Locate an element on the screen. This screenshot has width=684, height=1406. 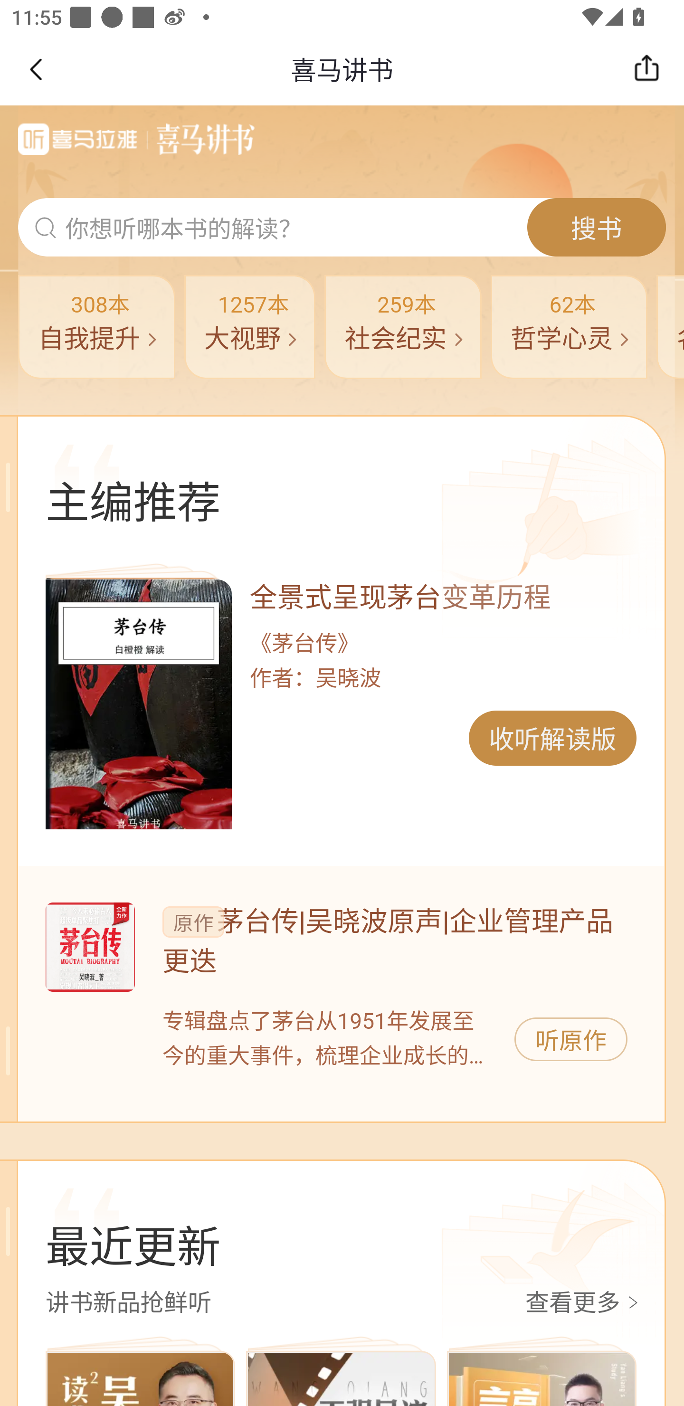
ic_search@3x 你想听哪本书的解读？ 搜书 is located at coordinates (342, 228).